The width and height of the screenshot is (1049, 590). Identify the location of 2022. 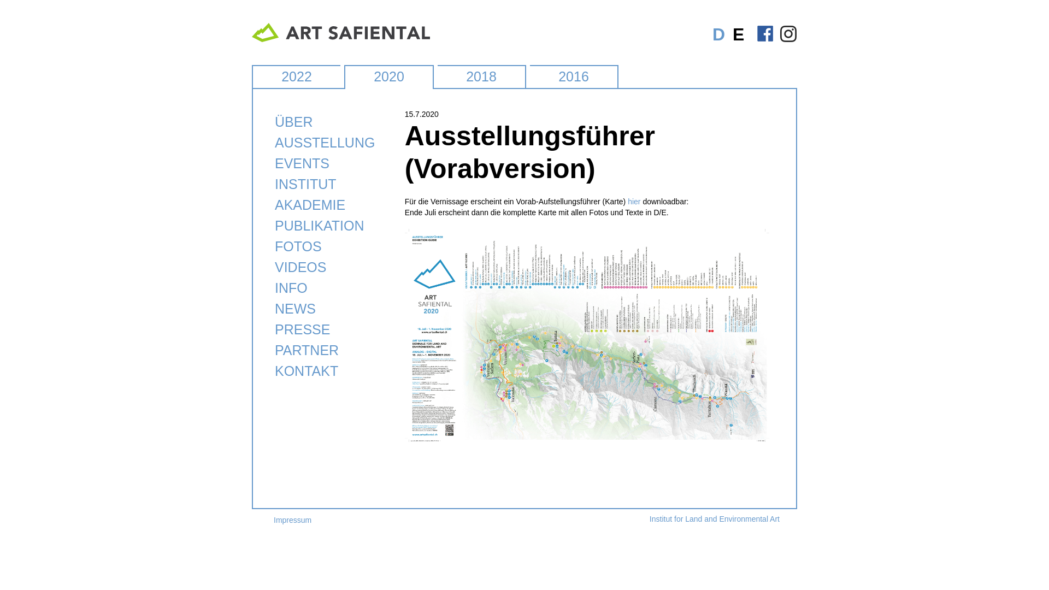
(297, 76).